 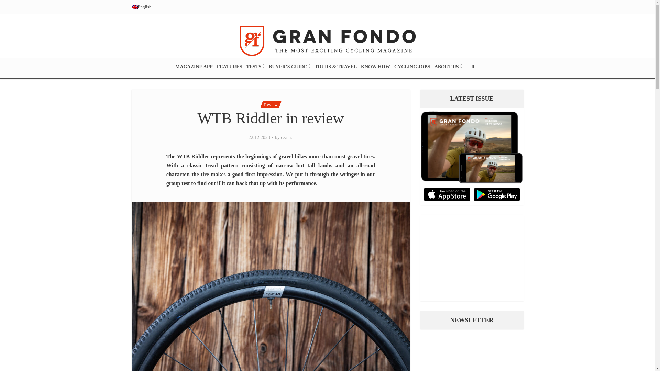 I want to click on KNOW HOW, so click(x=375, y=67).